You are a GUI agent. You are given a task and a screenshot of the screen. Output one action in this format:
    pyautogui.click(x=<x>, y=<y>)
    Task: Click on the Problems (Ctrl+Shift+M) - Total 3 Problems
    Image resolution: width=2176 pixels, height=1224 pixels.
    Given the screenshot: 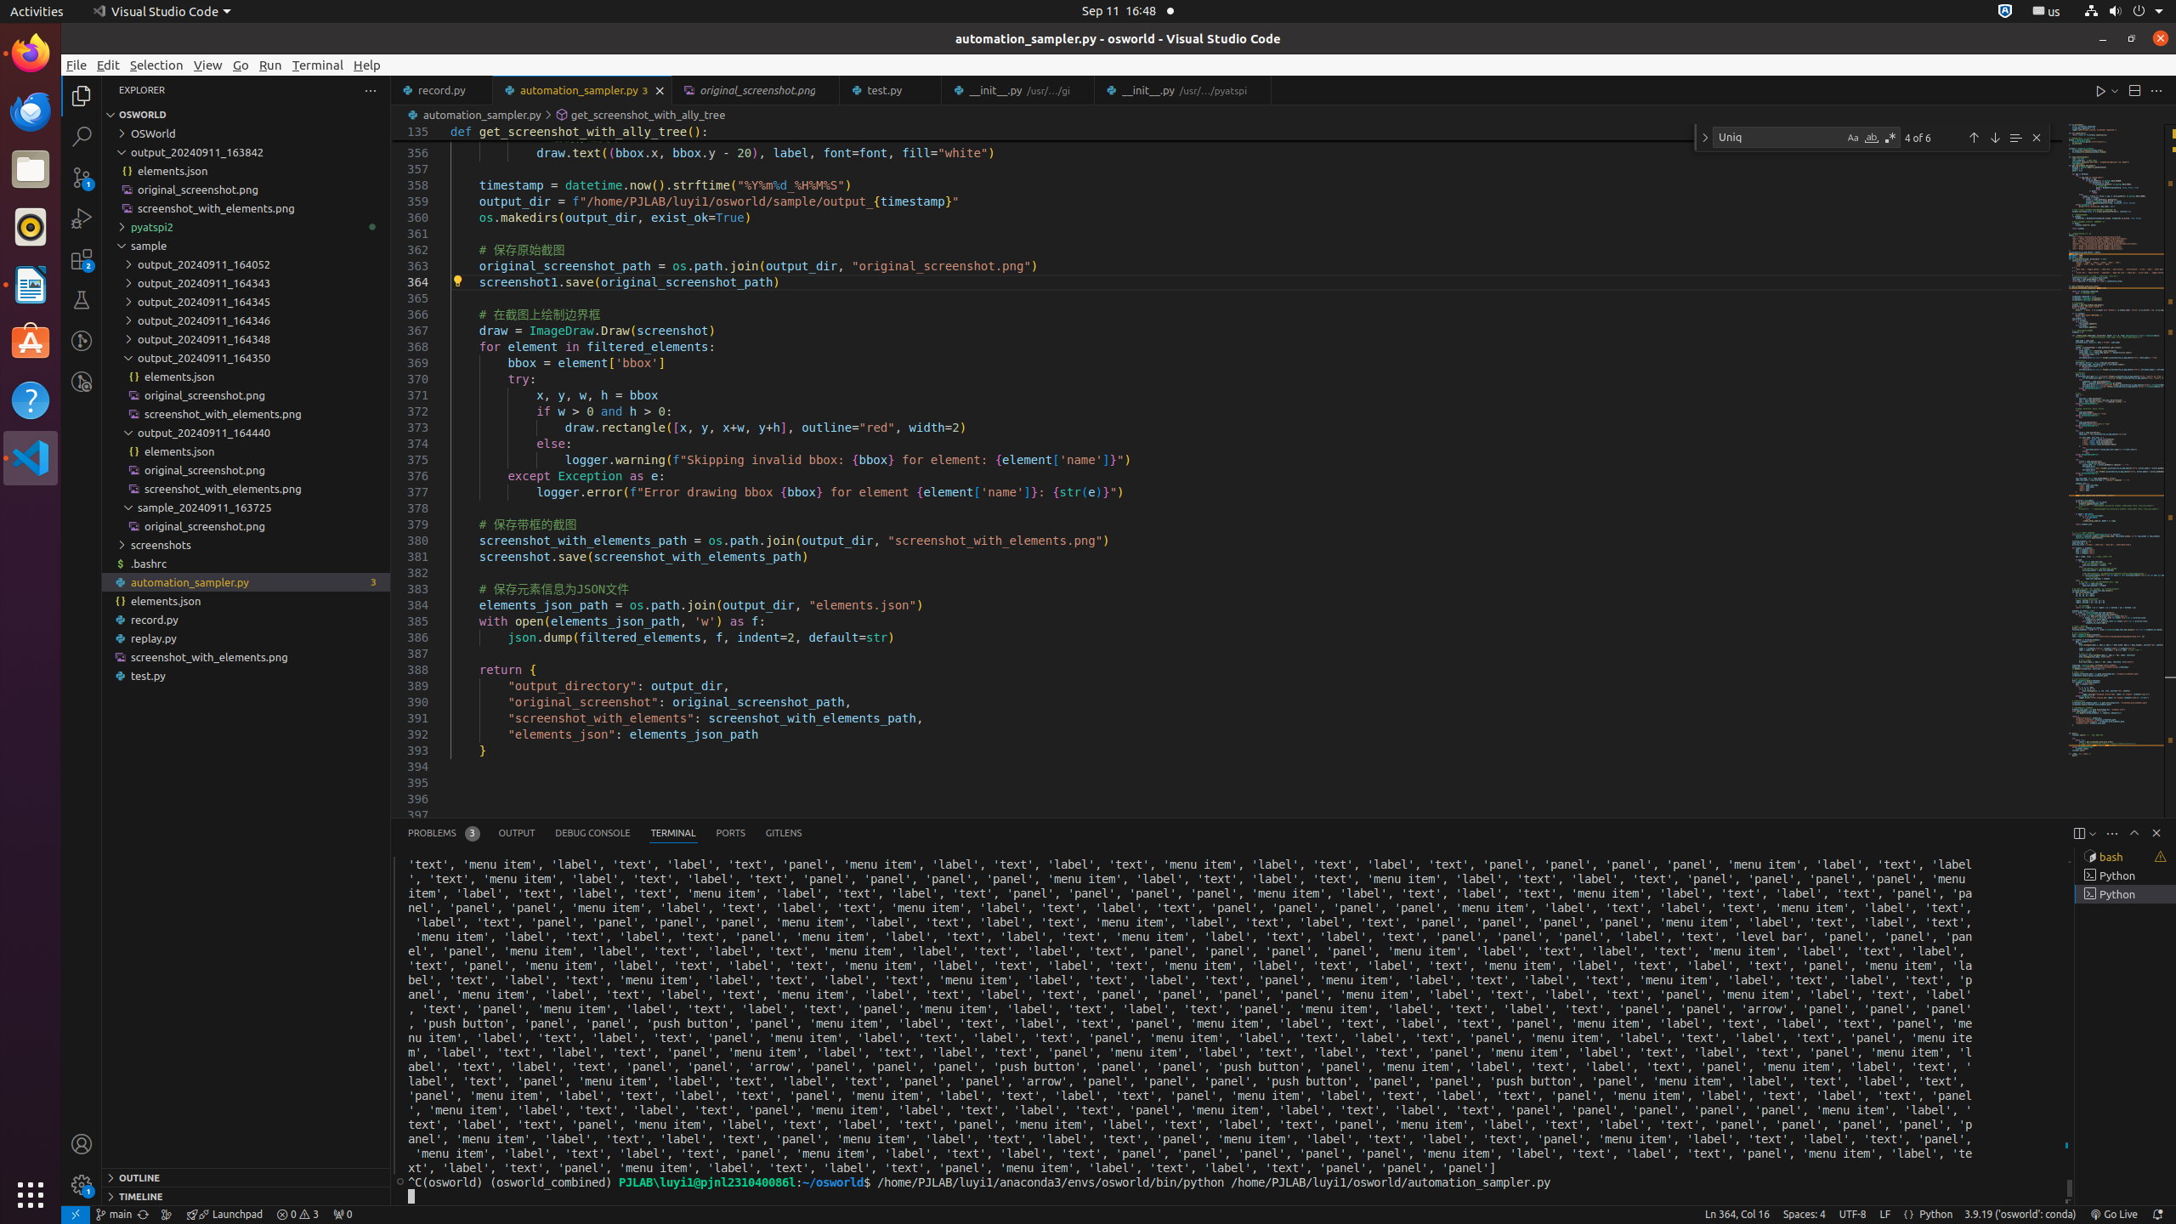 What is the action you would take?
    pyautogui.click(x=444, y=833)
    